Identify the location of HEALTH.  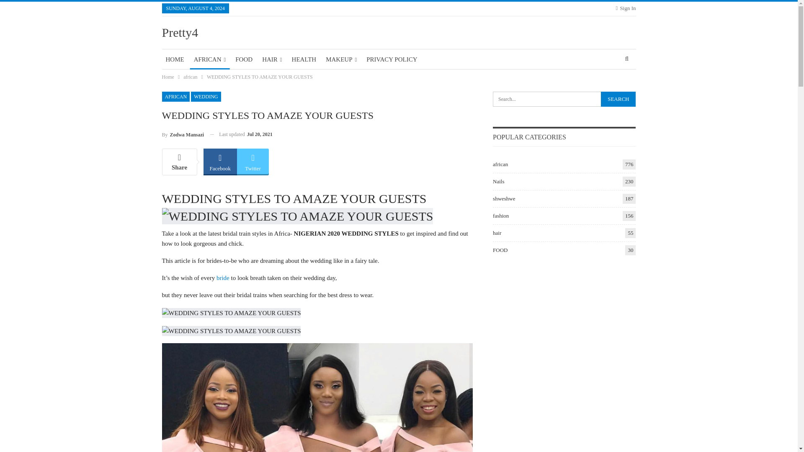
(304, 59).